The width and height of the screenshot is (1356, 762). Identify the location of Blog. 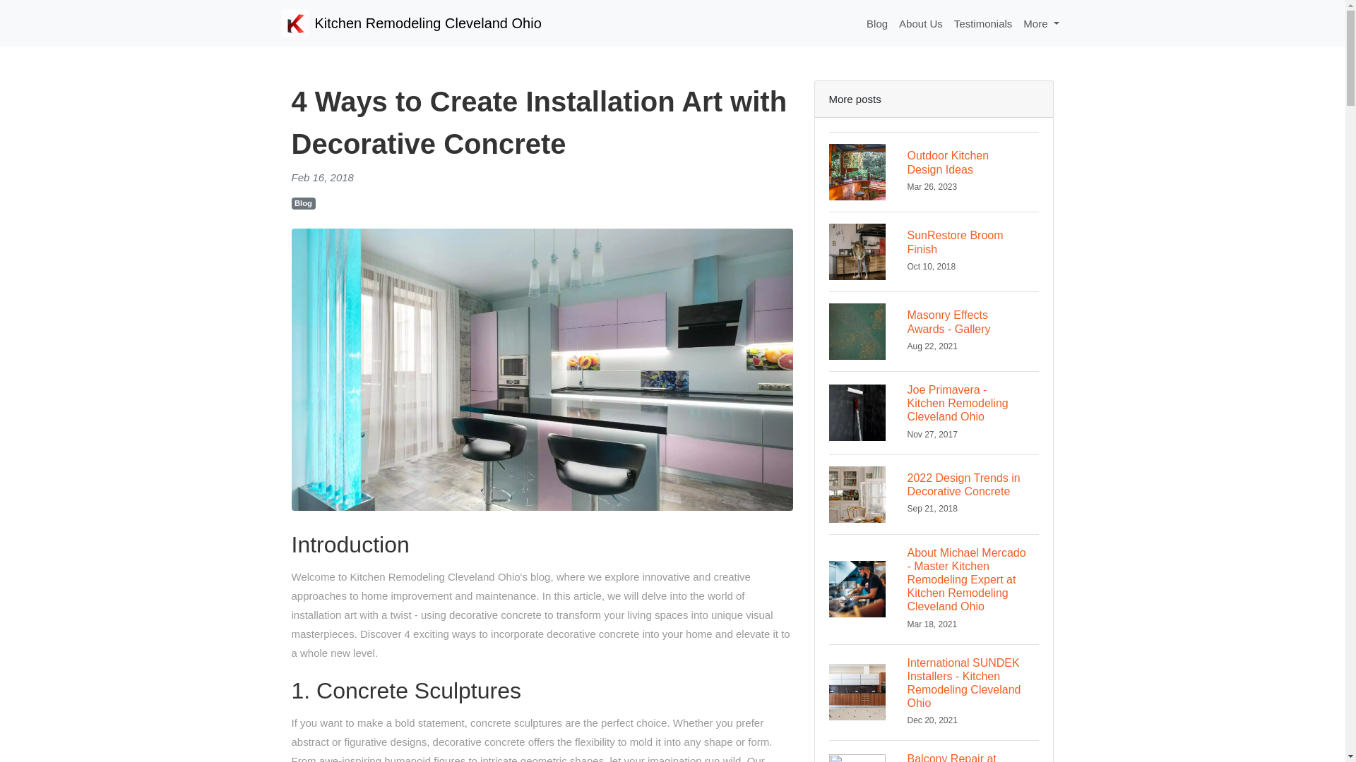
(983, 23).